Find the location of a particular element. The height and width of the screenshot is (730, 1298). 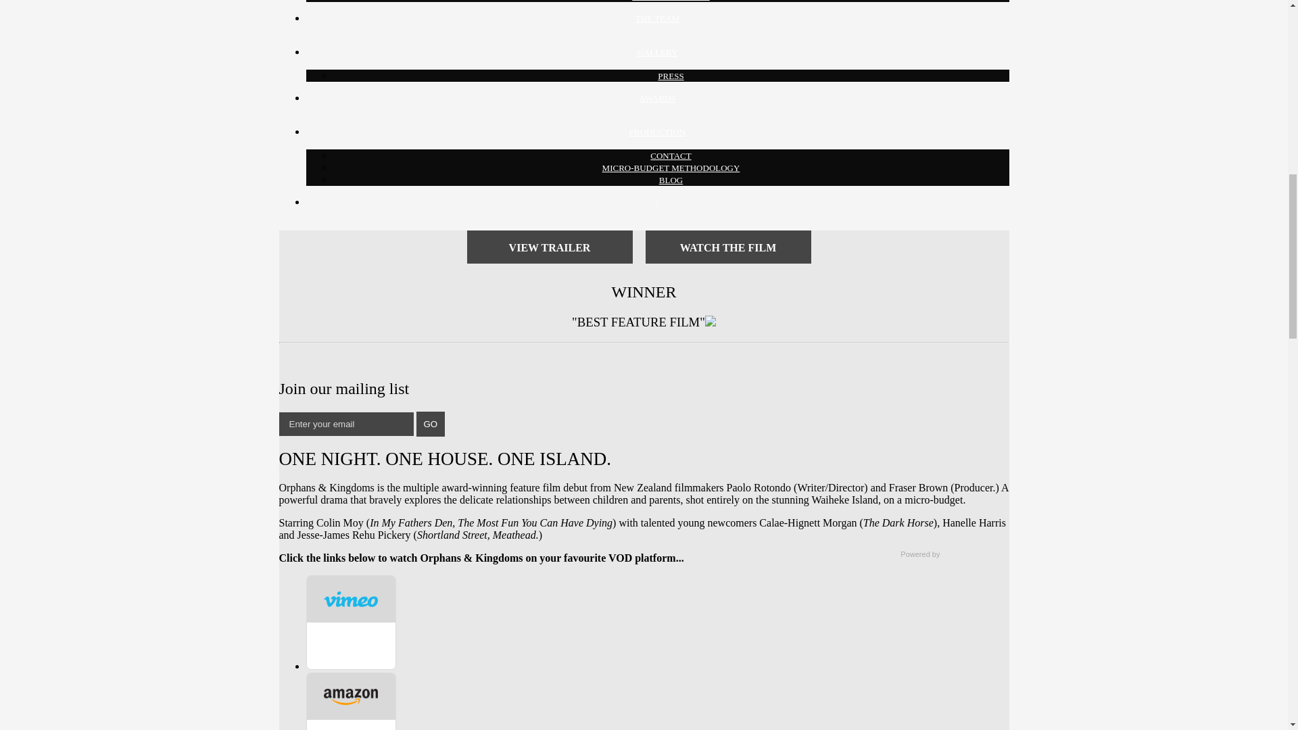

CONTACT is located at coordinates (670, 155).